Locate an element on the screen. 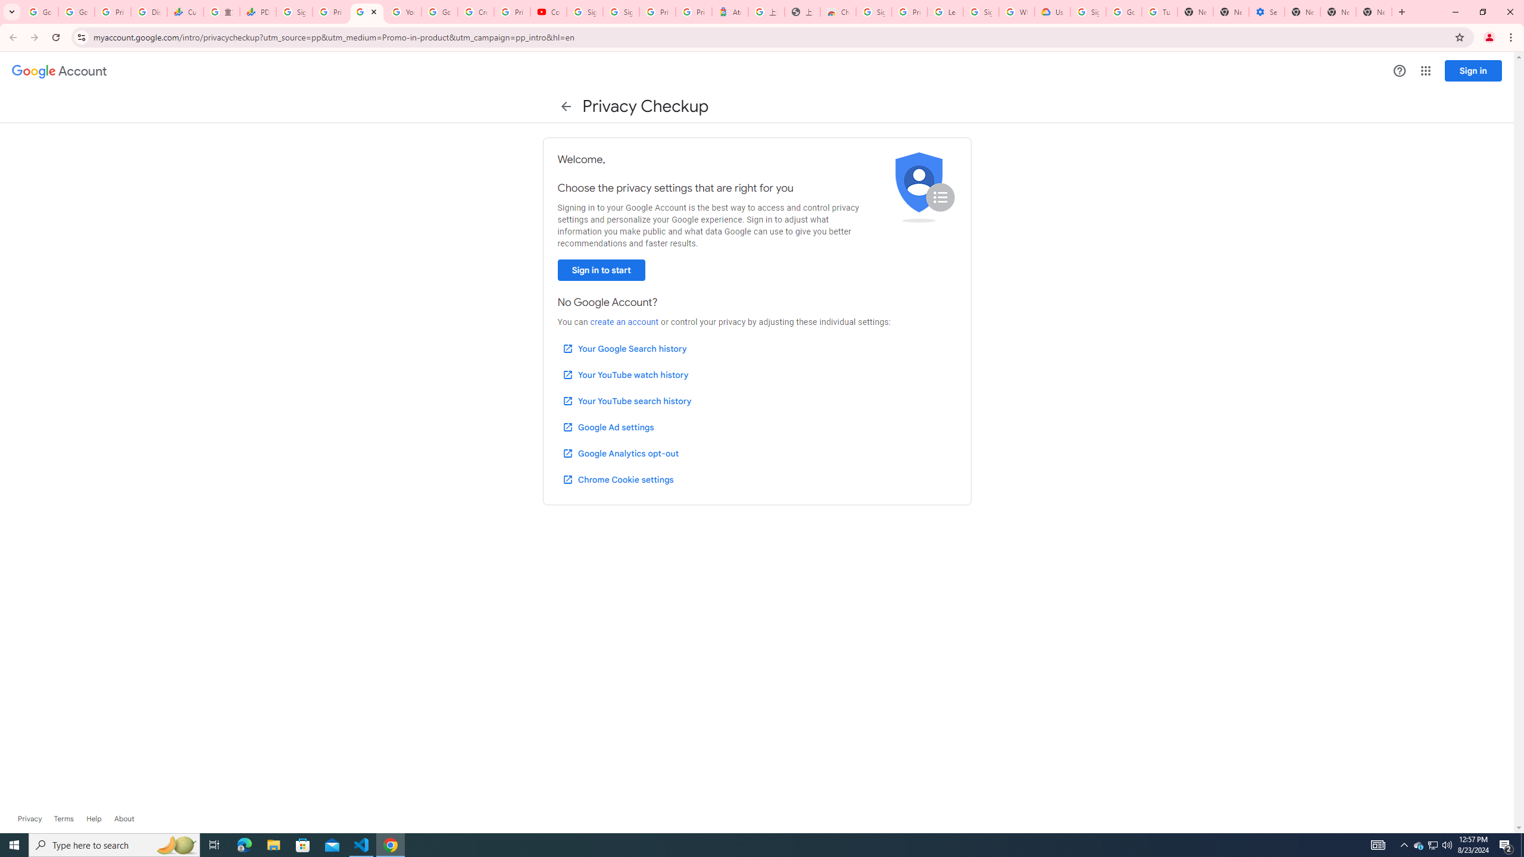  Sign in - Google Accounts is located at coordinates (585, 12).